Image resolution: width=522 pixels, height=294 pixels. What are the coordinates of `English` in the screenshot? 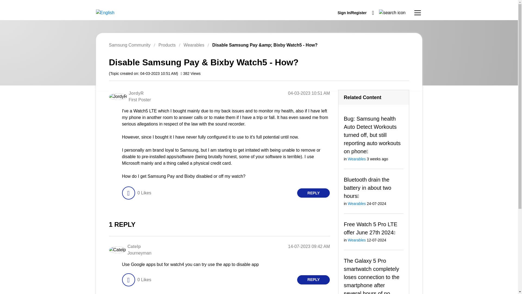 It's located at (105, 13).